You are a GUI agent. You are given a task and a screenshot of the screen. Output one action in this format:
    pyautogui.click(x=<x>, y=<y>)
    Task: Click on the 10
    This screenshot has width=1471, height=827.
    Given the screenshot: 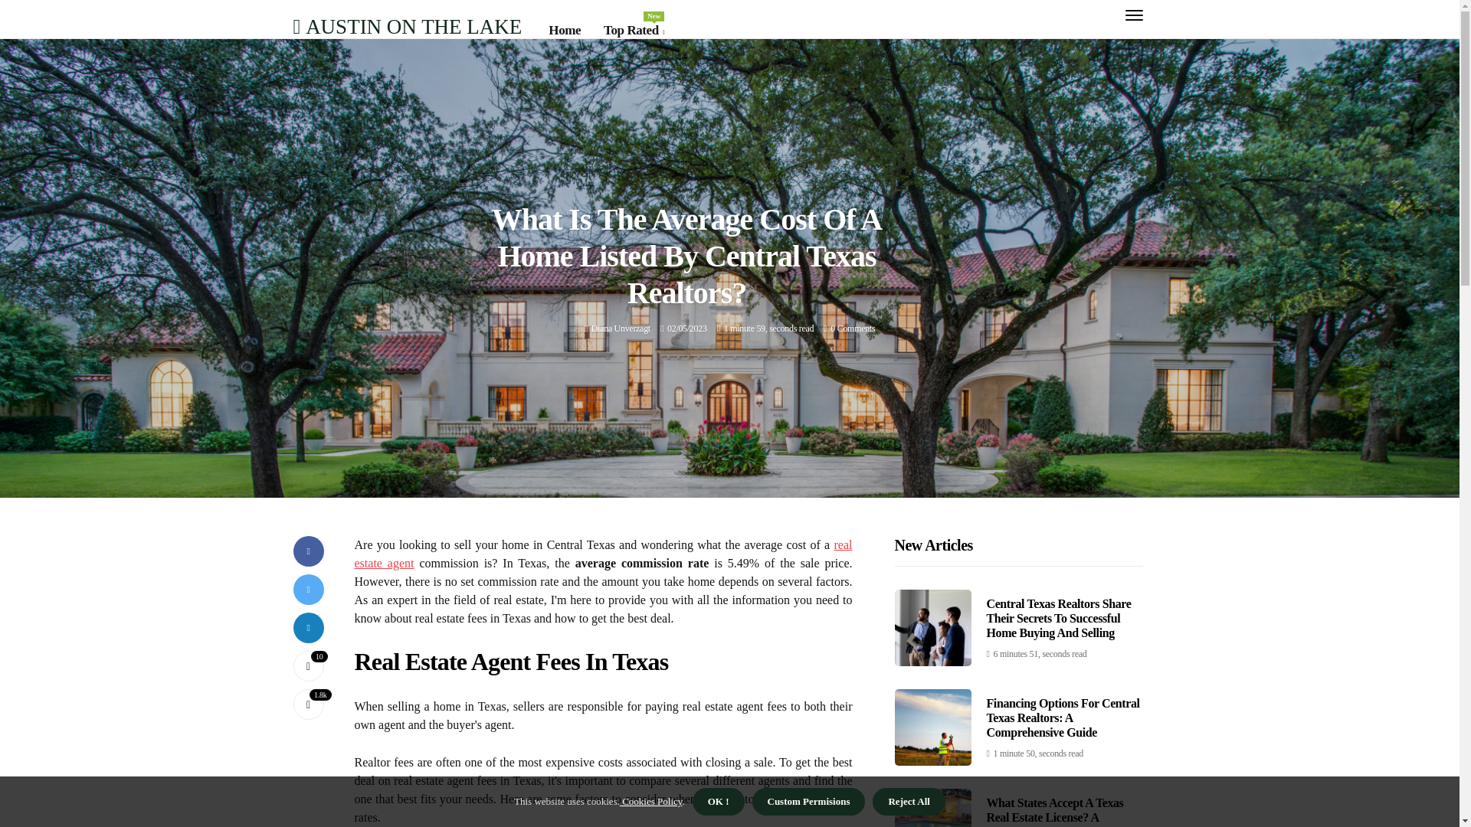 What is the action you would take?
    pyautogui.click(x=621, y=329)
    